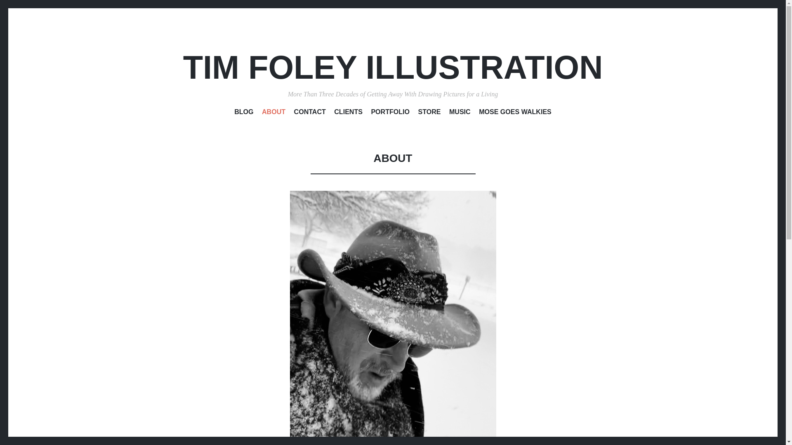 This screenshot has width=792, height=445. What do you see at coordinates (244, 113) in the screenshot?
I see `BLOG` at bounding box center [244, 113].